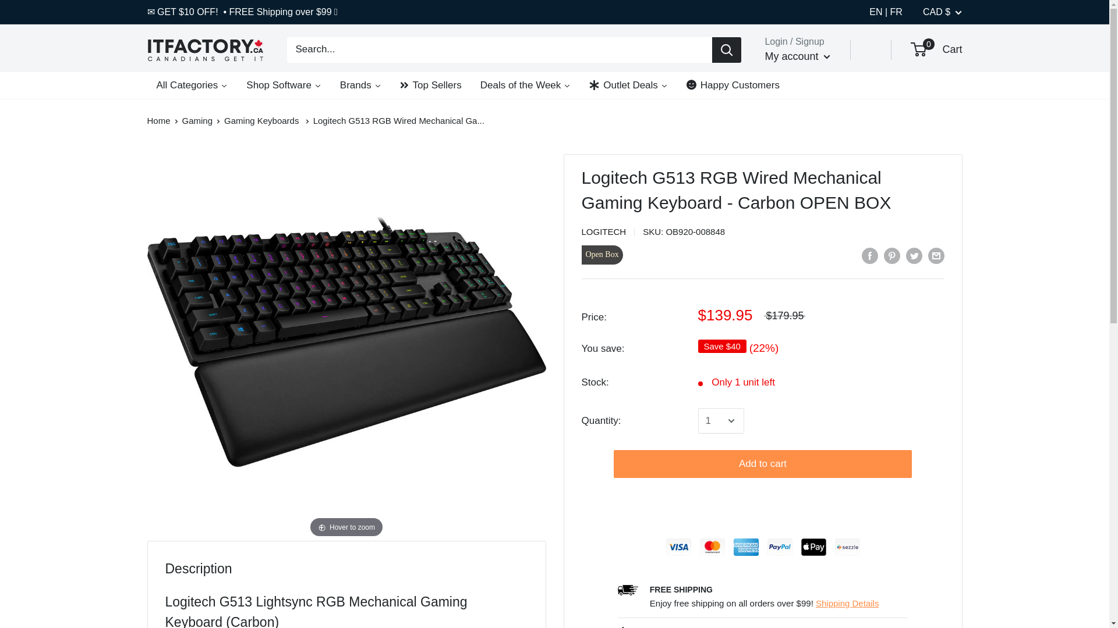 The height and width of the screenshot is (628, 1118). I want to click on Top Sellers, so click(430, 85).